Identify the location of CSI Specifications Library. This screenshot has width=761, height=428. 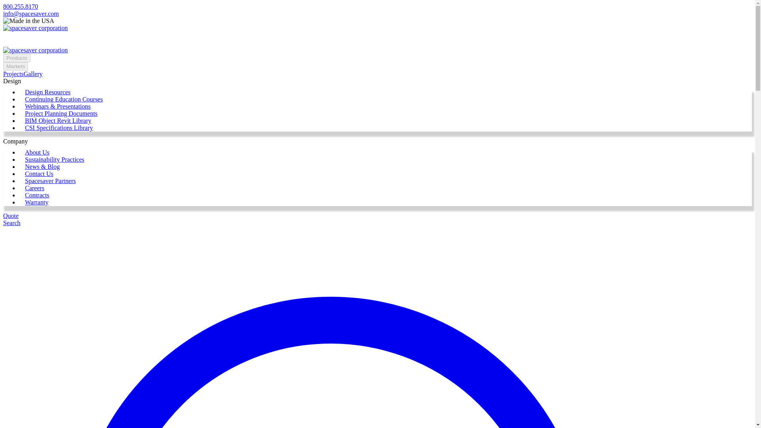
(59, 128).